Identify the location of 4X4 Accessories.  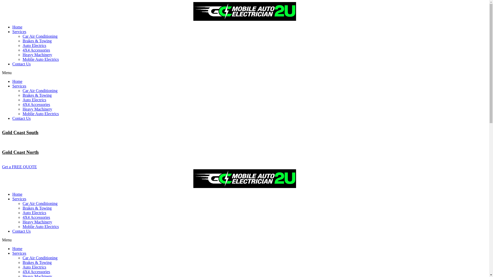
(36, 50).